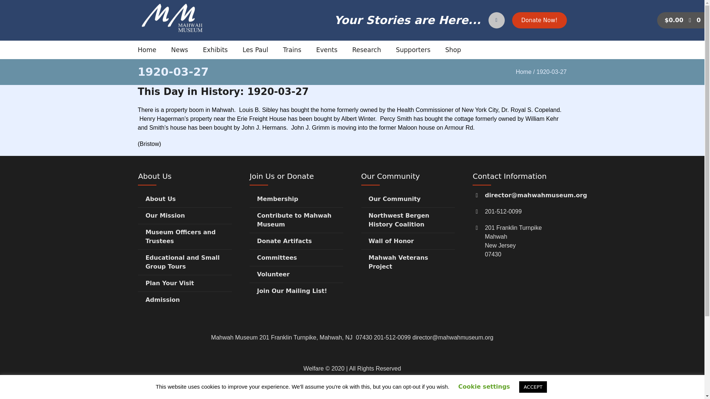 The width and height of the screenshot is (710, 399). I want to click on Research, so click(366, 50).